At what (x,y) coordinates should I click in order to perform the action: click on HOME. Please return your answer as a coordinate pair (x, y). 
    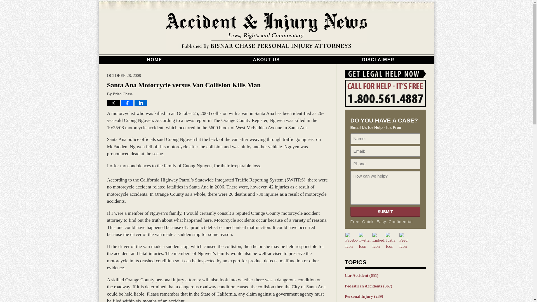
    Looking at the image, I should click on (154, 60).